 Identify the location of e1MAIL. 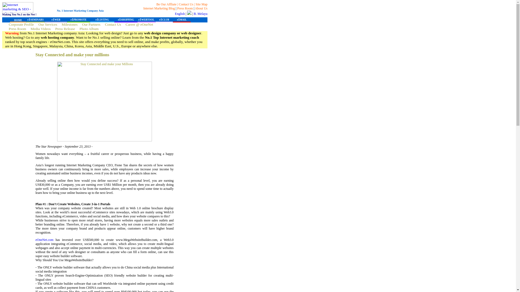
(181, 19).